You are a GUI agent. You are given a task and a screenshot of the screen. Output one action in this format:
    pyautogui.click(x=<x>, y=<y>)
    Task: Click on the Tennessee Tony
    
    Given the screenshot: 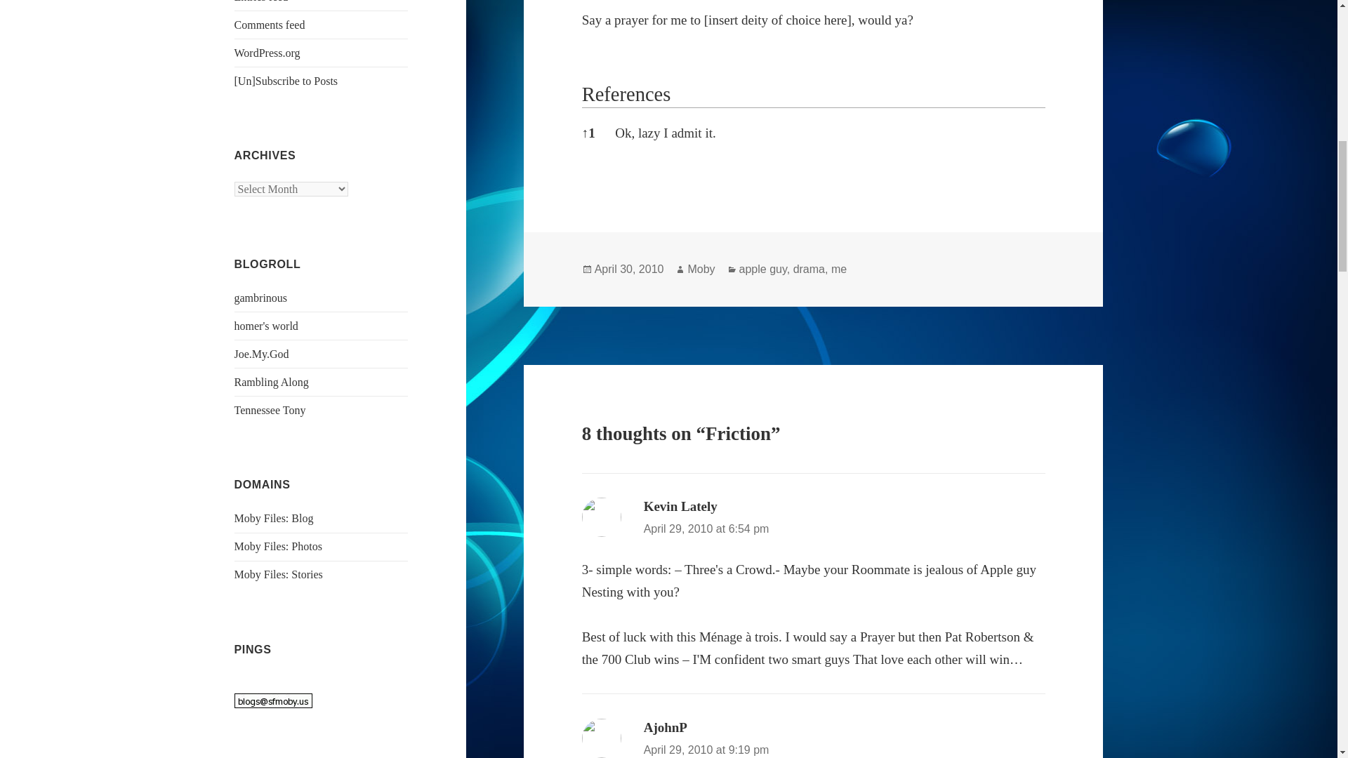 What is the action you would take?
    pyautogui.click(x=270, y=410)
    